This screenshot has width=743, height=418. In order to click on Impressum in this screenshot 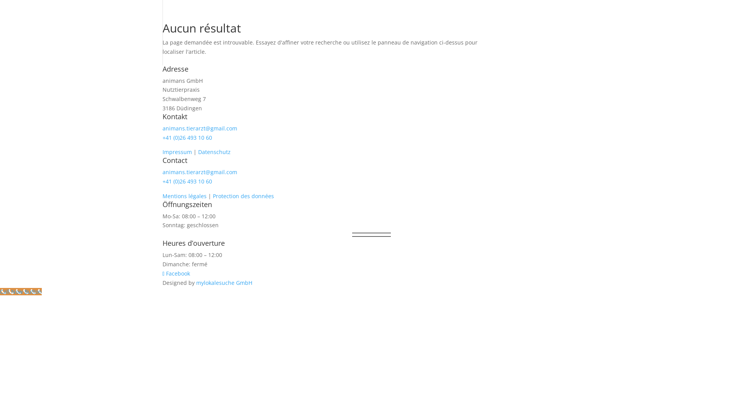, I will do `click(177, 152)`.